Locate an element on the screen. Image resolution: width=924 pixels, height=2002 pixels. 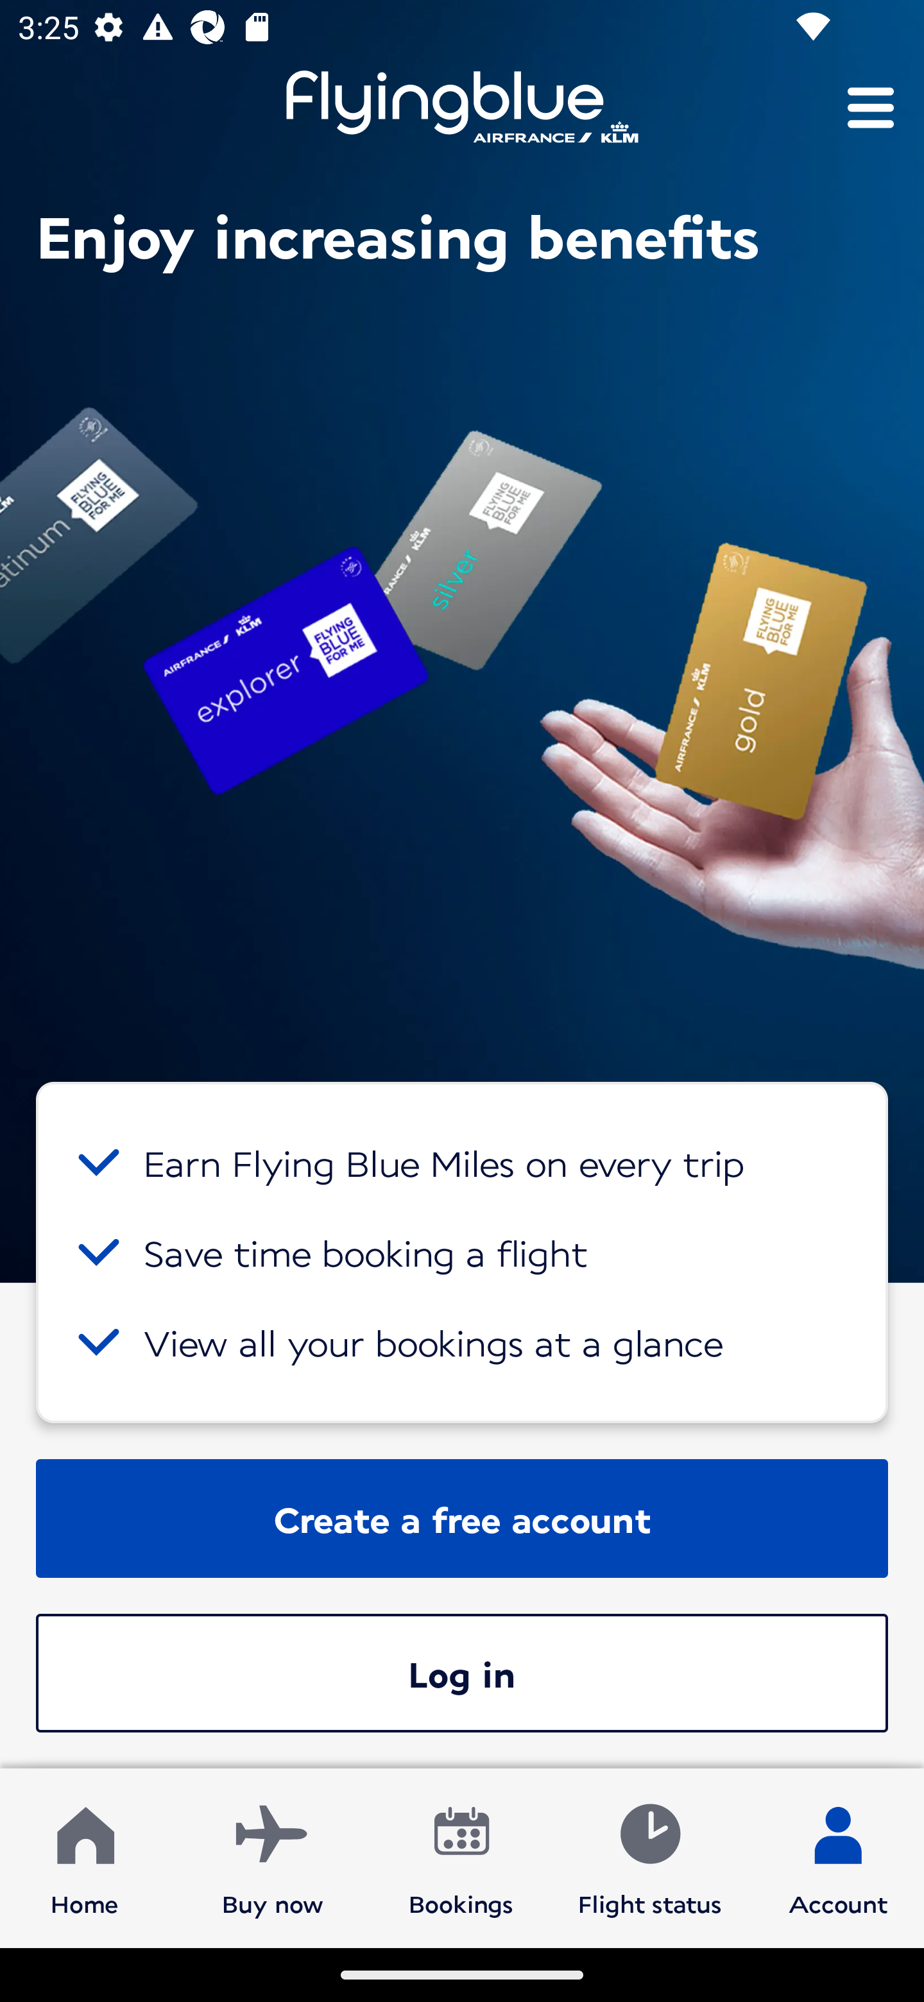
Buy now is located at coordinates (273, 1857).